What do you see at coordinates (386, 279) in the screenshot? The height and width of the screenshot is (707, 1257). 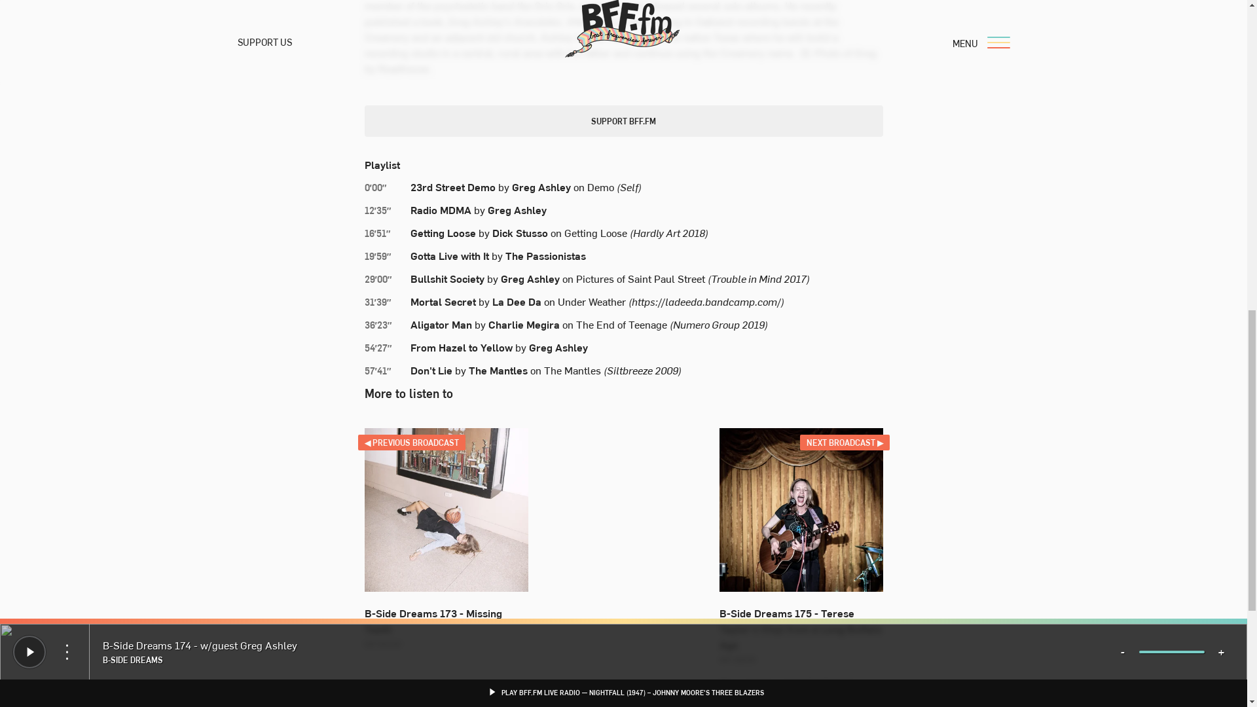 I see `9:29:00am` at bounding box center [386, 279].